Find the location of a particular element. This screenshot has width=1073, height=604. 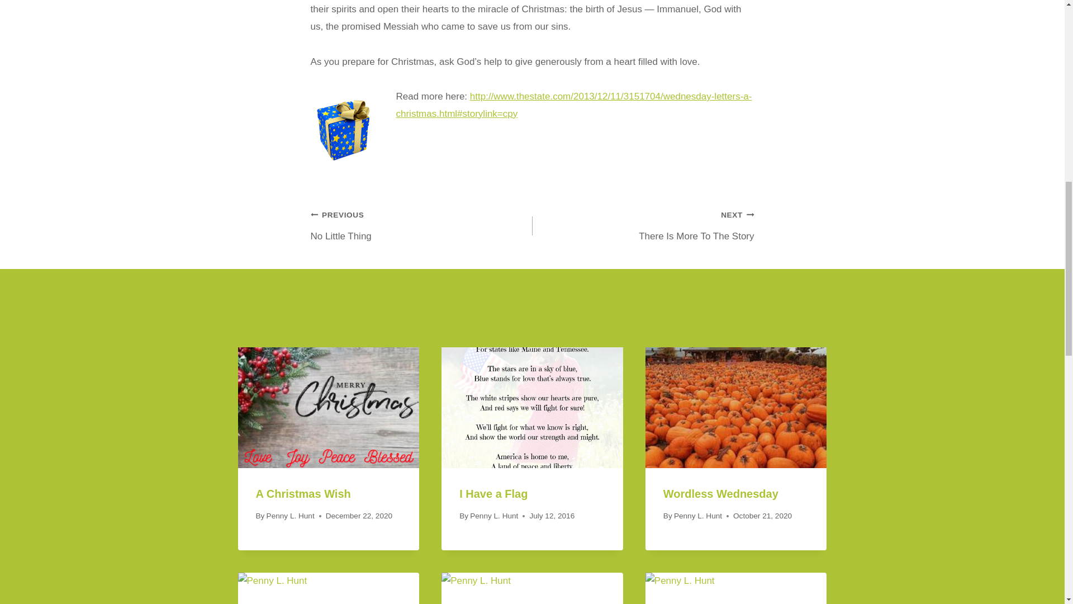

Wordless Wednesday is located at coordinates (493, 493).